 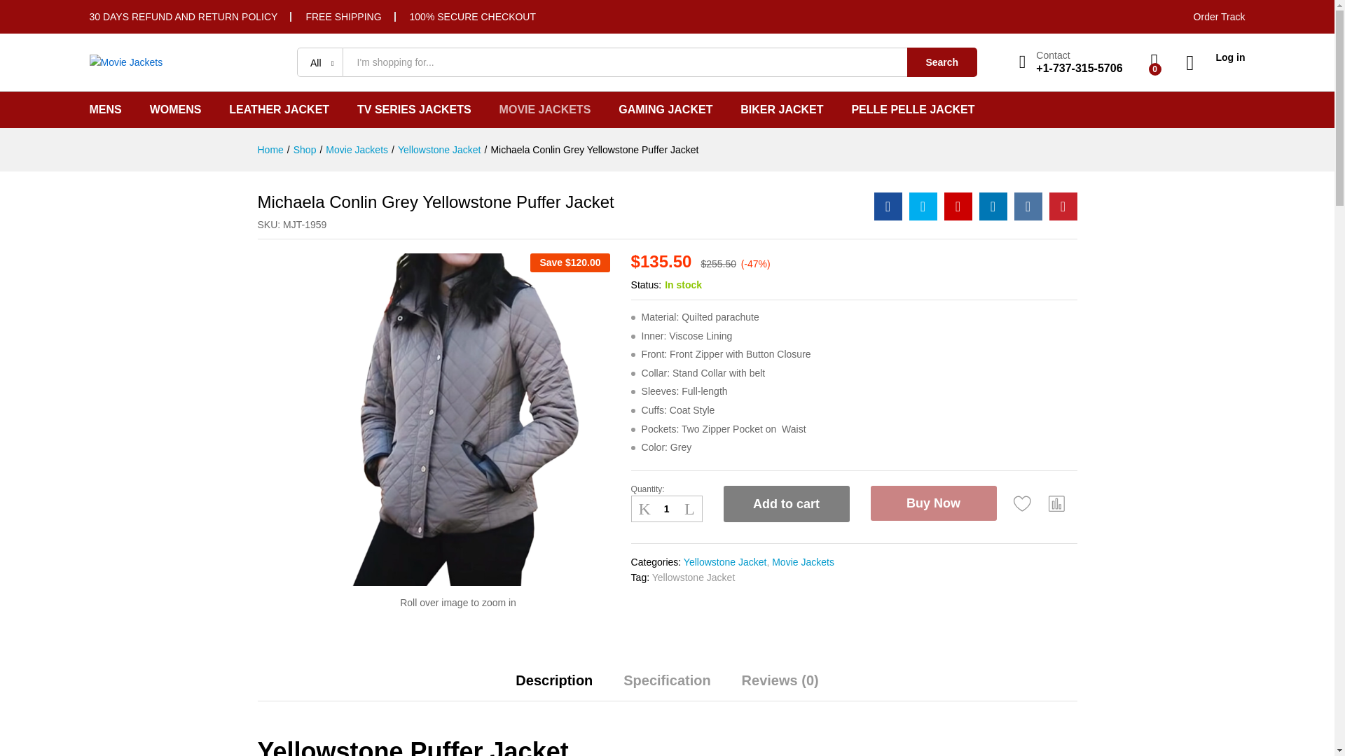 I want to click on MENS, so click(x=106, y=110).